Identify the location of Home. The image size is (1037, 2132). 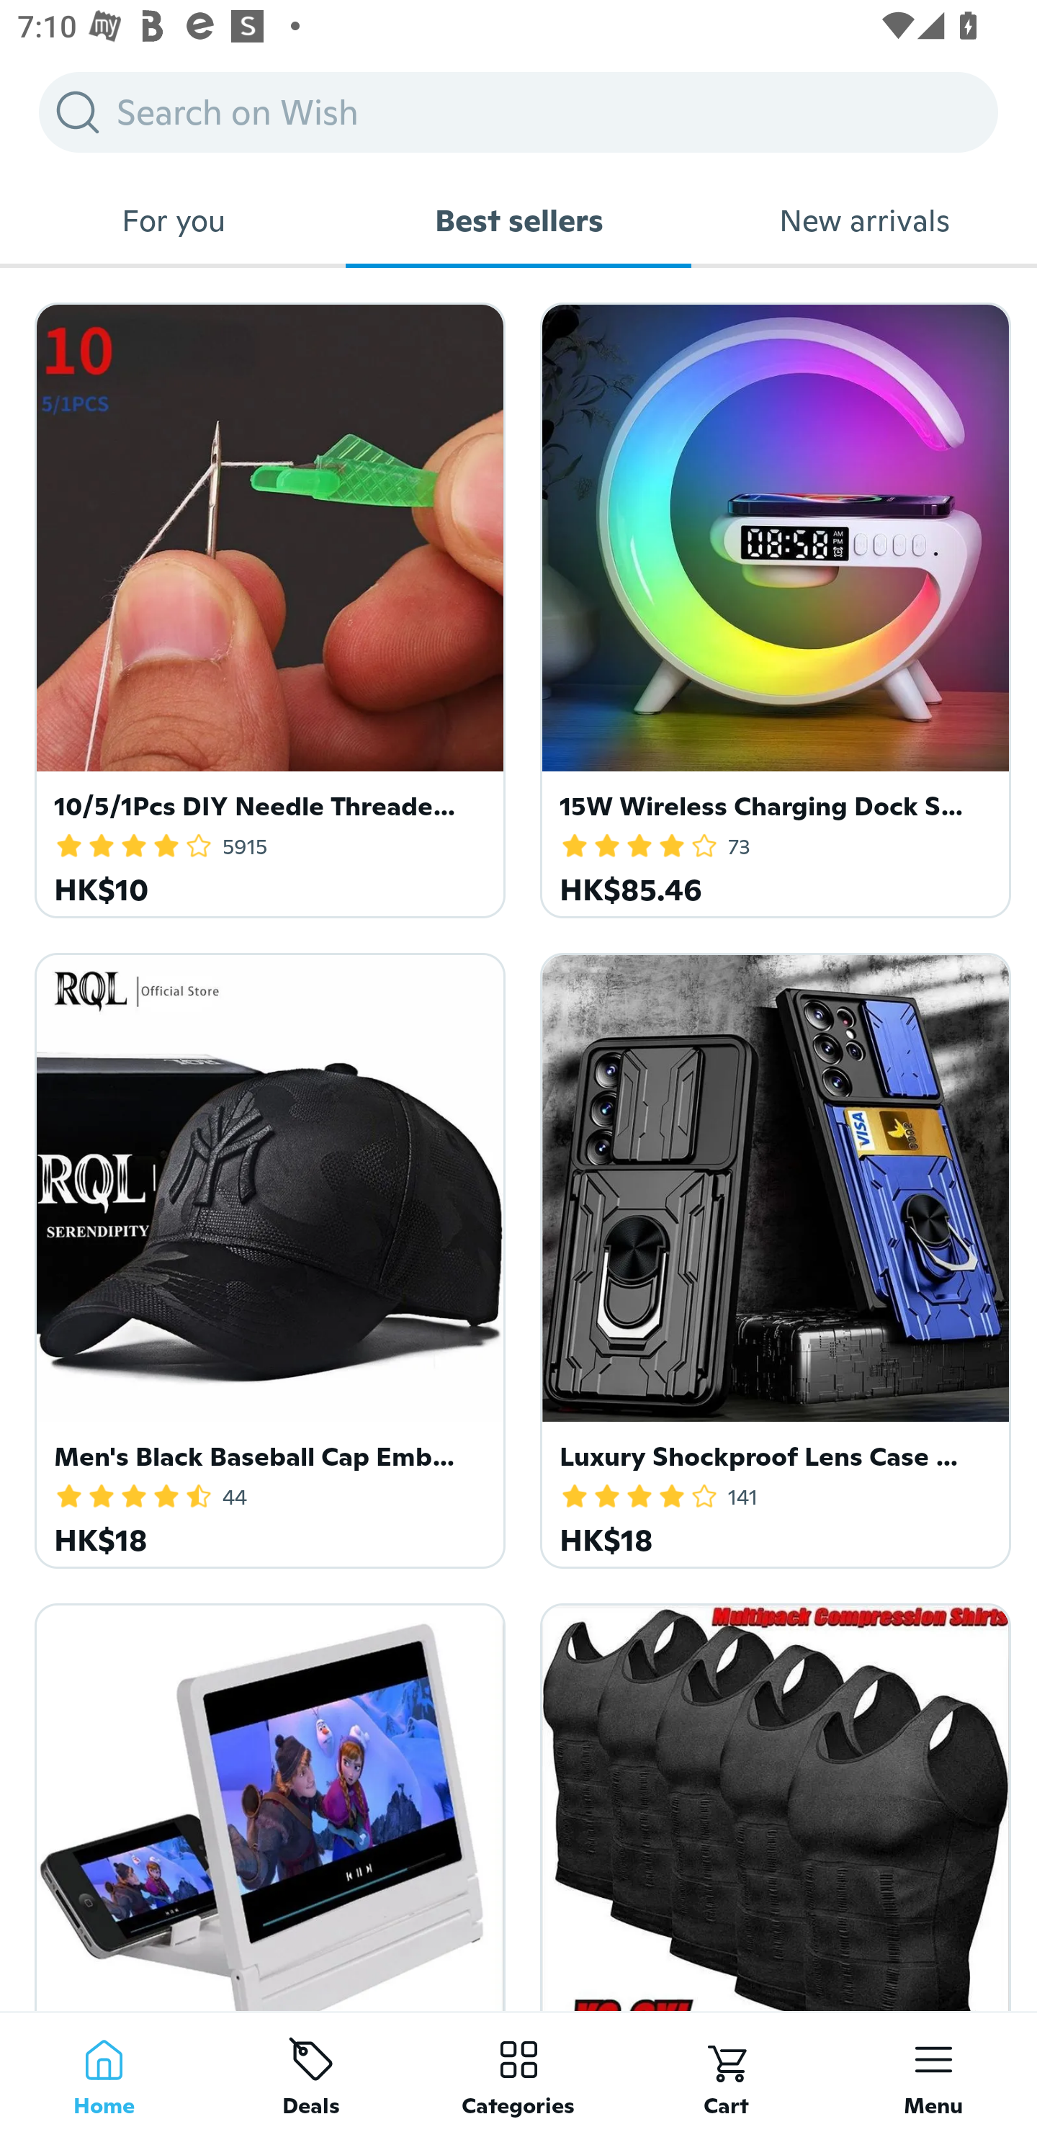
(104, 2071).